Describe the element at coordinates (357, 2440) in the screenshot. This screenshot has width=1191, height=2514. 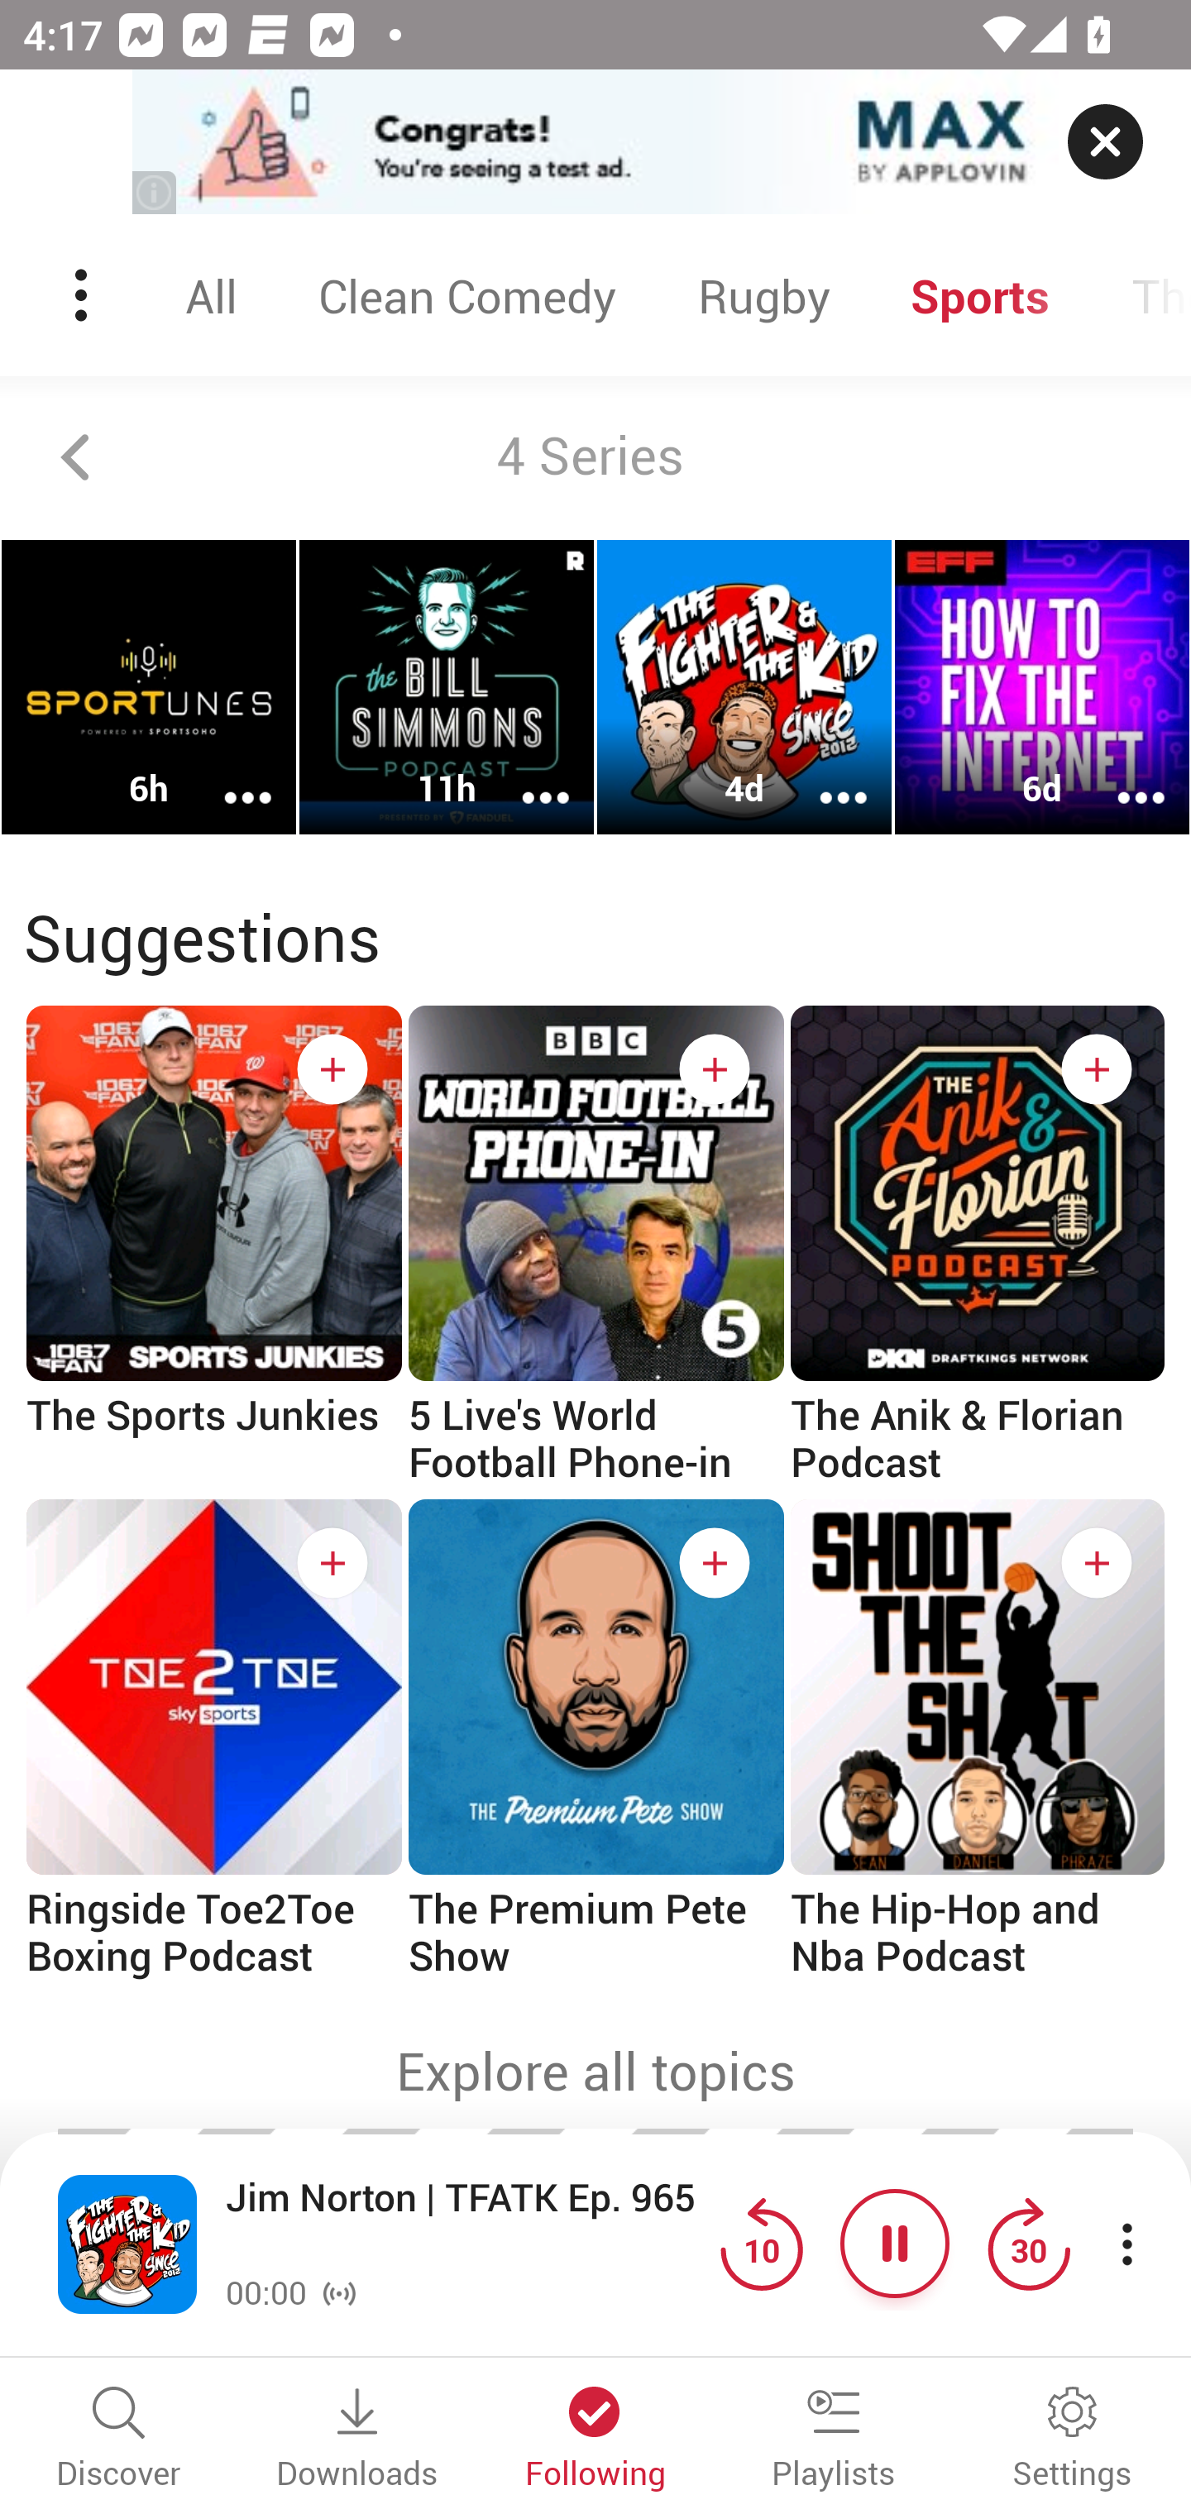
I see `Downloads` at that location.